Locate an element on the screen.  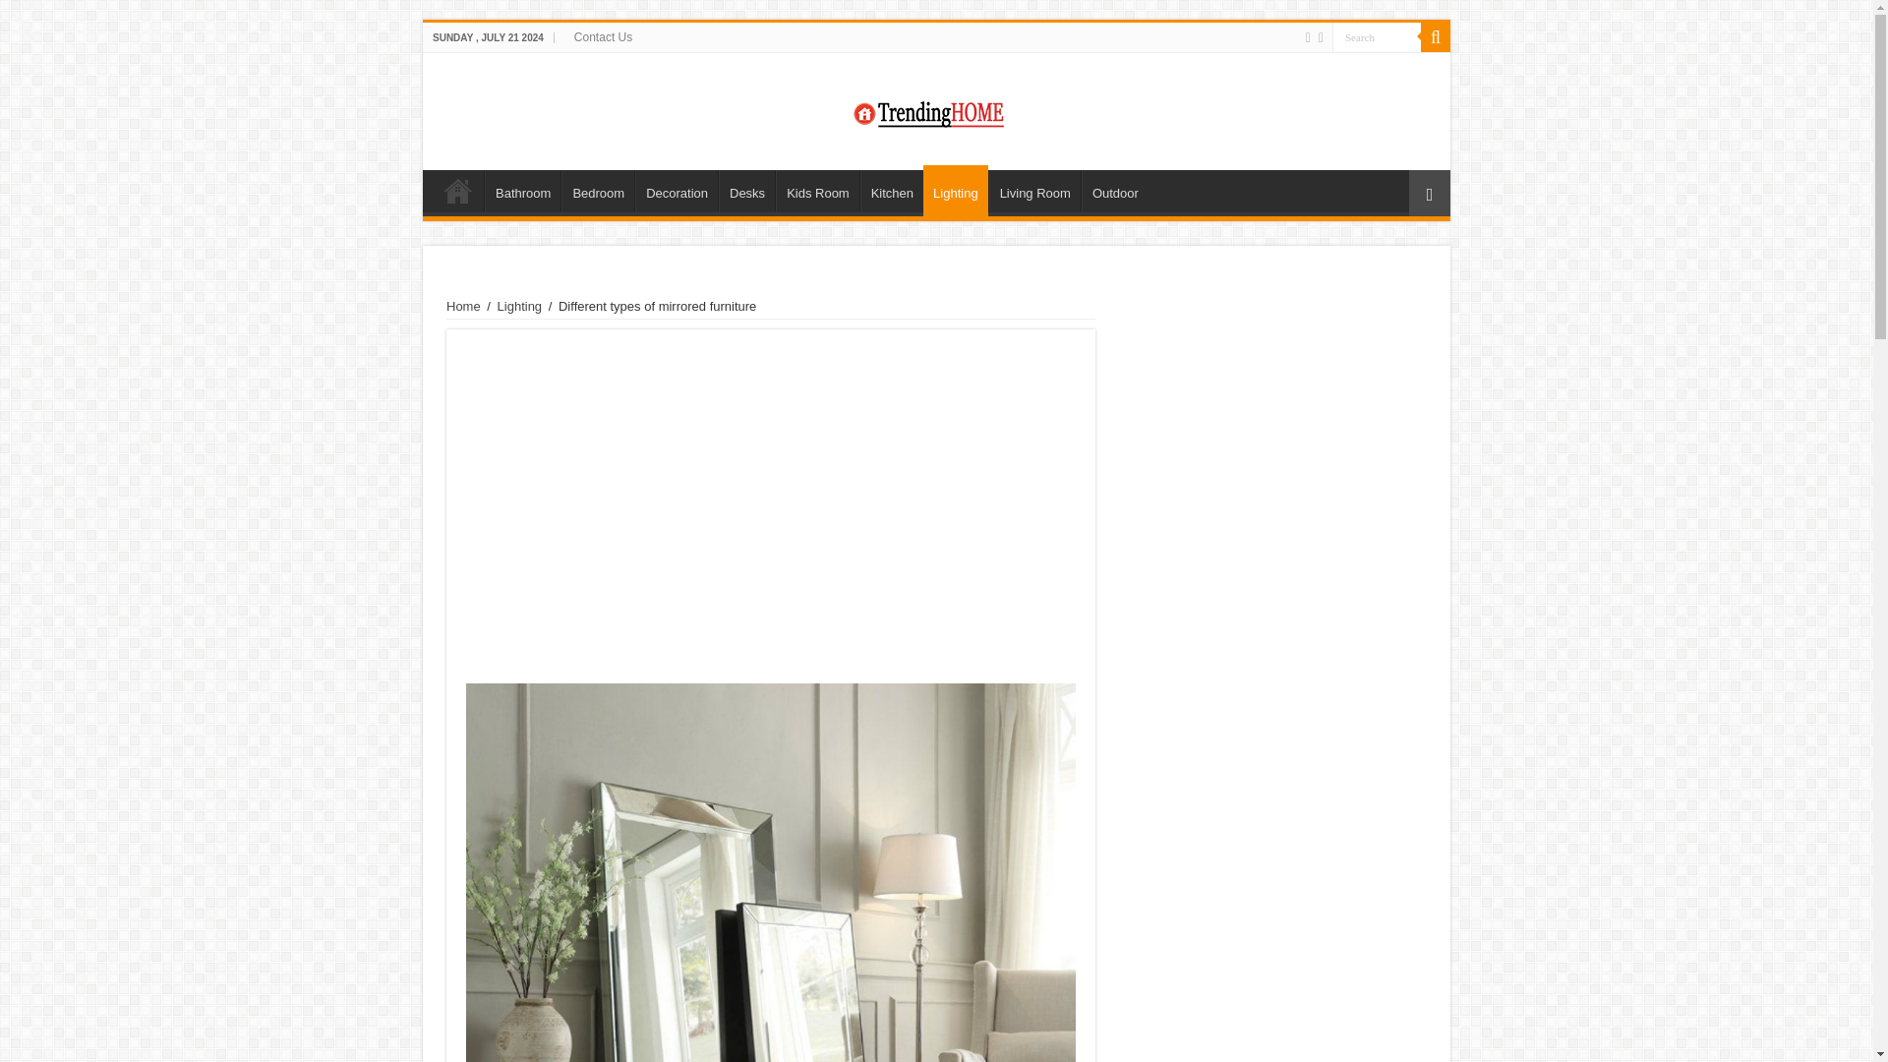
Bathroom is located at coordinates (523, 190).